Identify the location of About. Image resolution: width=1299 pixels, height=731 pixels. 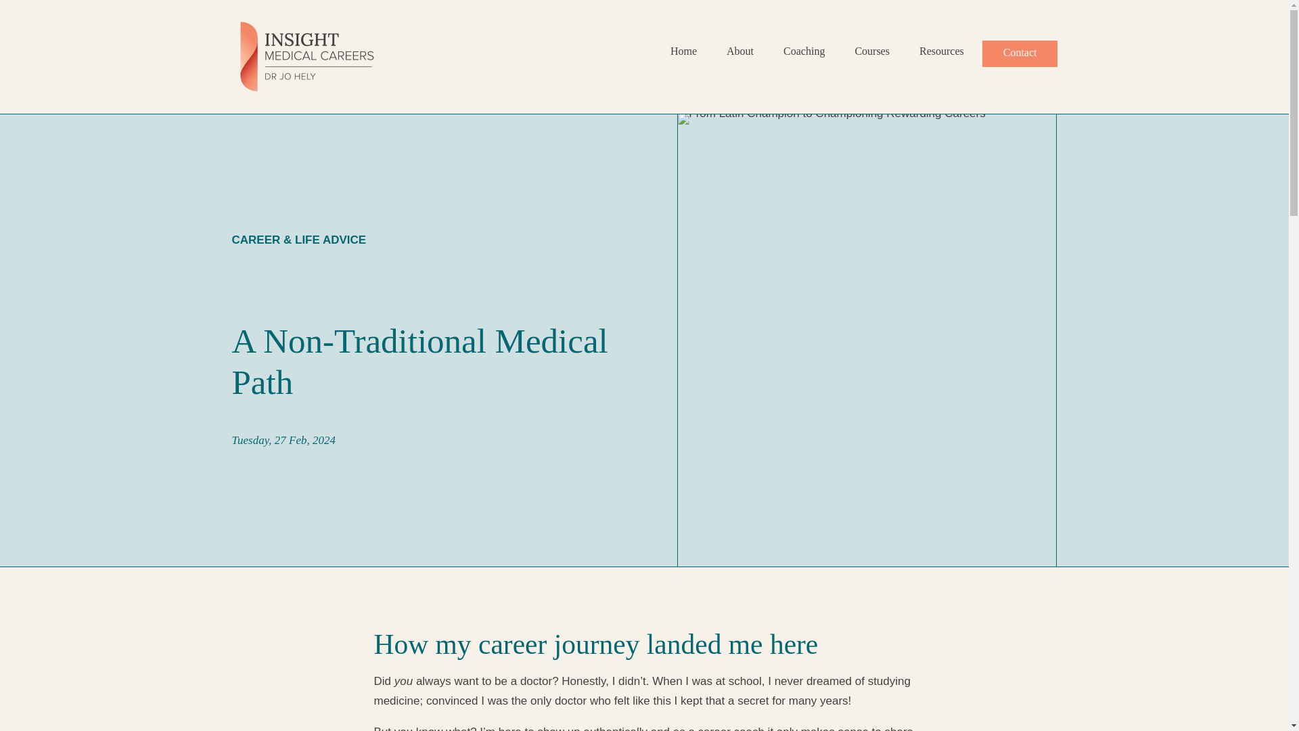
(739, 57).